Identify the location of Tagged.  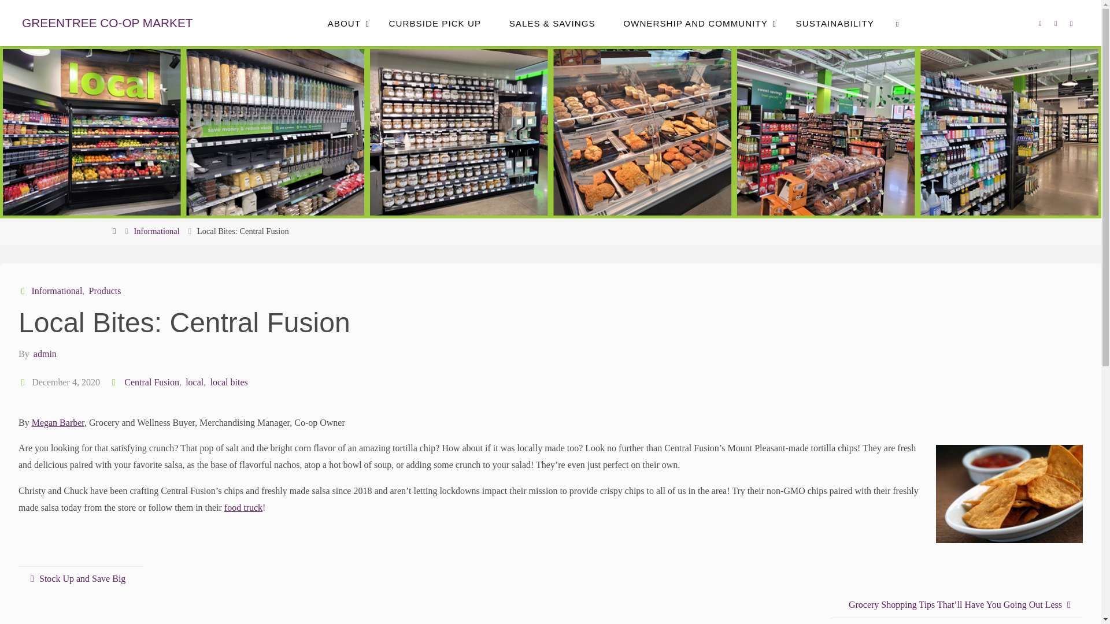
(114, 382).